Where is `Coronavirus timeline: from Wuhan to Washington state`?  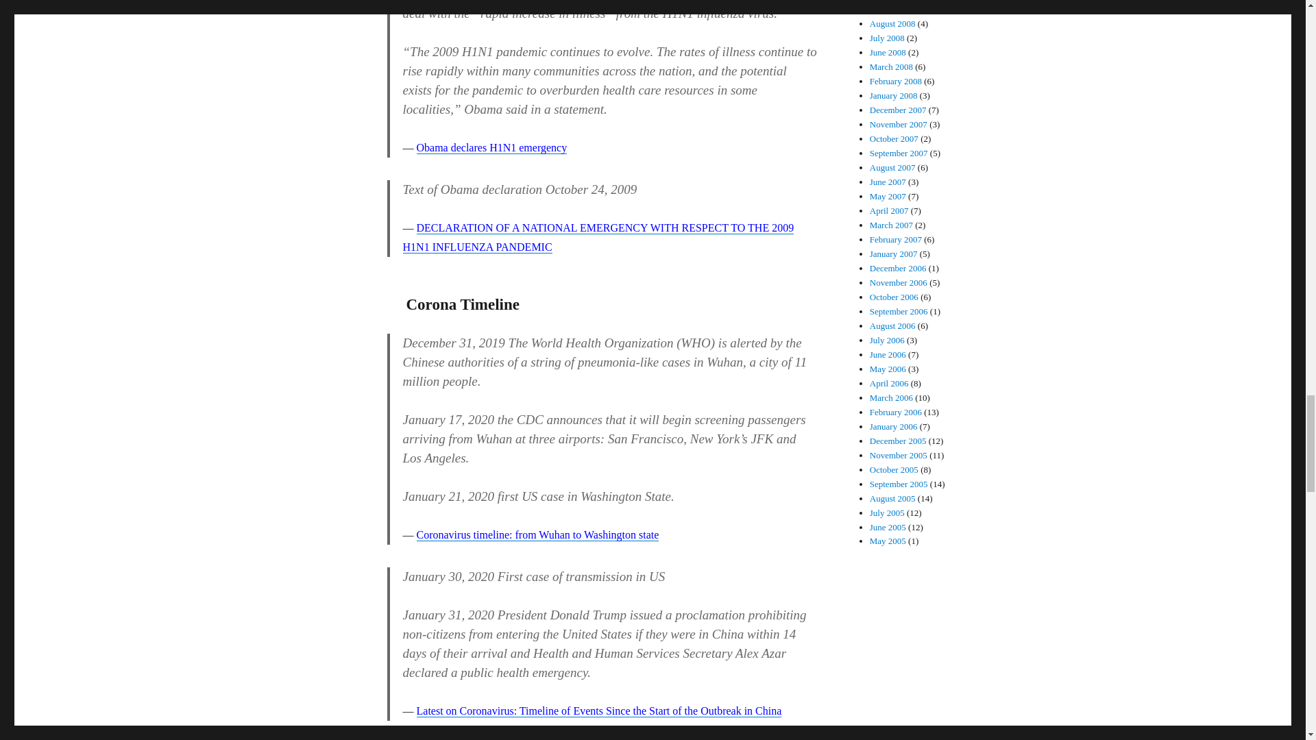 Coronavirus timeline: from Wuhan to Washington state is located at coordinates (537, 534).